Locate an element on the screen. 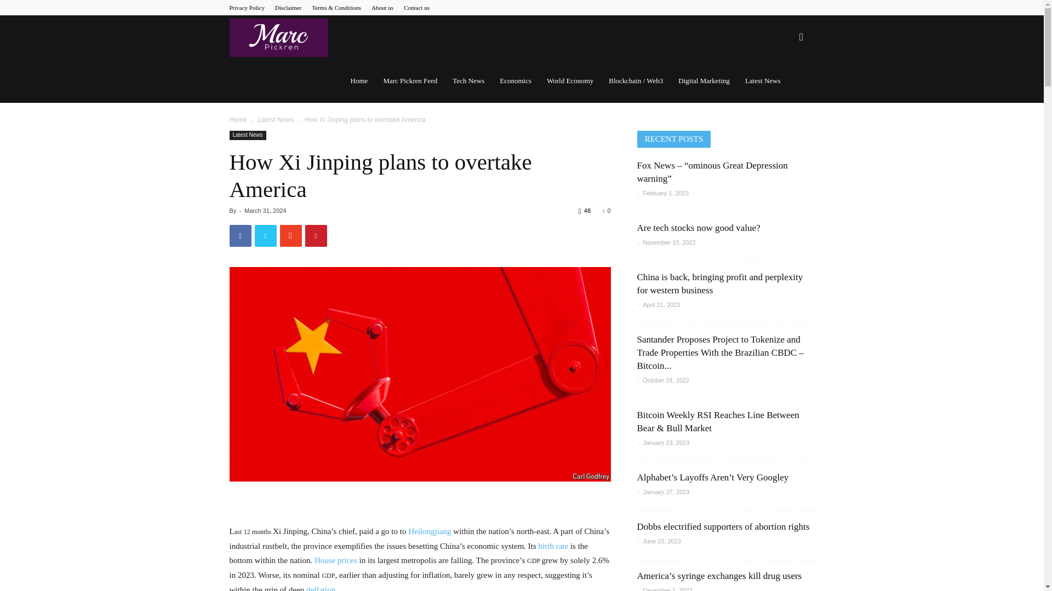 The height and width of the screenshot is (591, 1052). Latest News is located at coordinates (275, 119).